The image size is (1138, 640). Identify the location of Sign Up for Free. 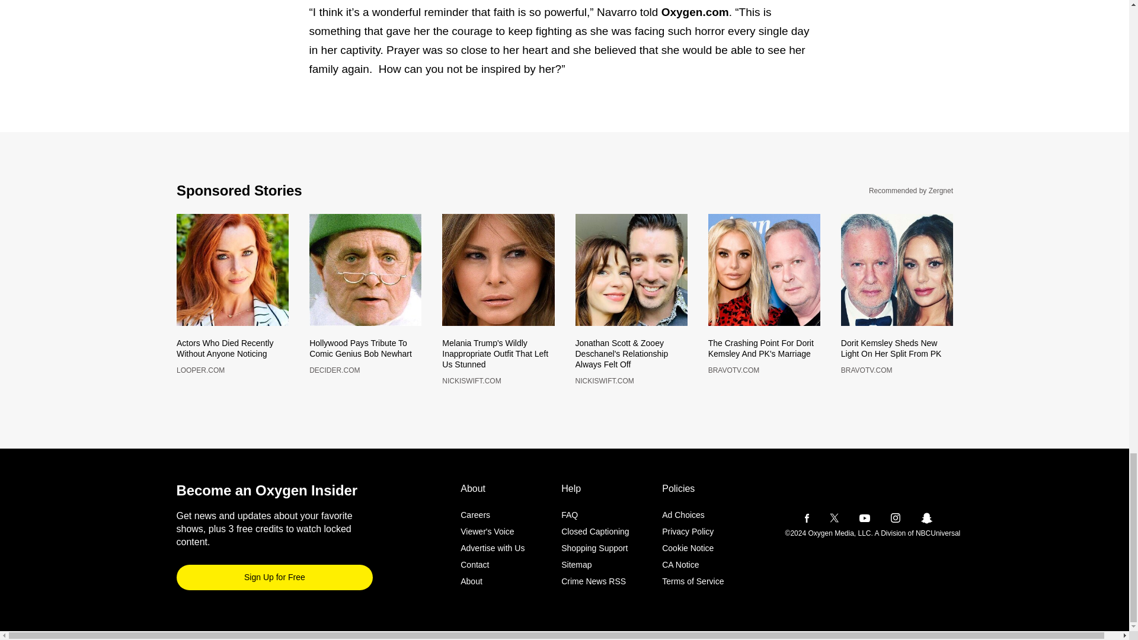
(487, 526).